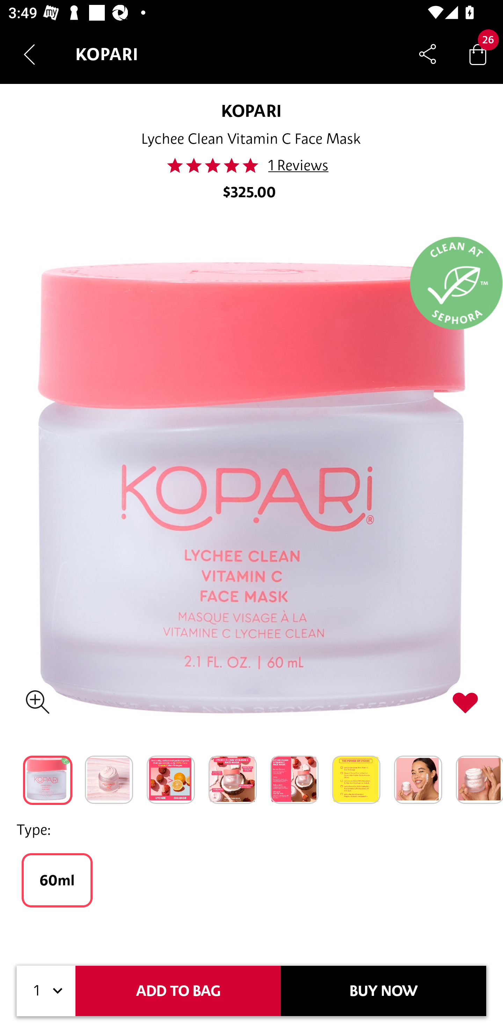 The image size is (503, 1035). I want to click on Share, so click(428, 54).